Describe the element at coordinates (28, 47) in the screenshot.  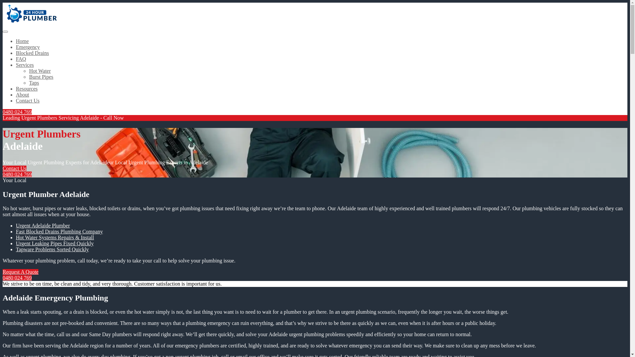
I see `Emergency` at that location.